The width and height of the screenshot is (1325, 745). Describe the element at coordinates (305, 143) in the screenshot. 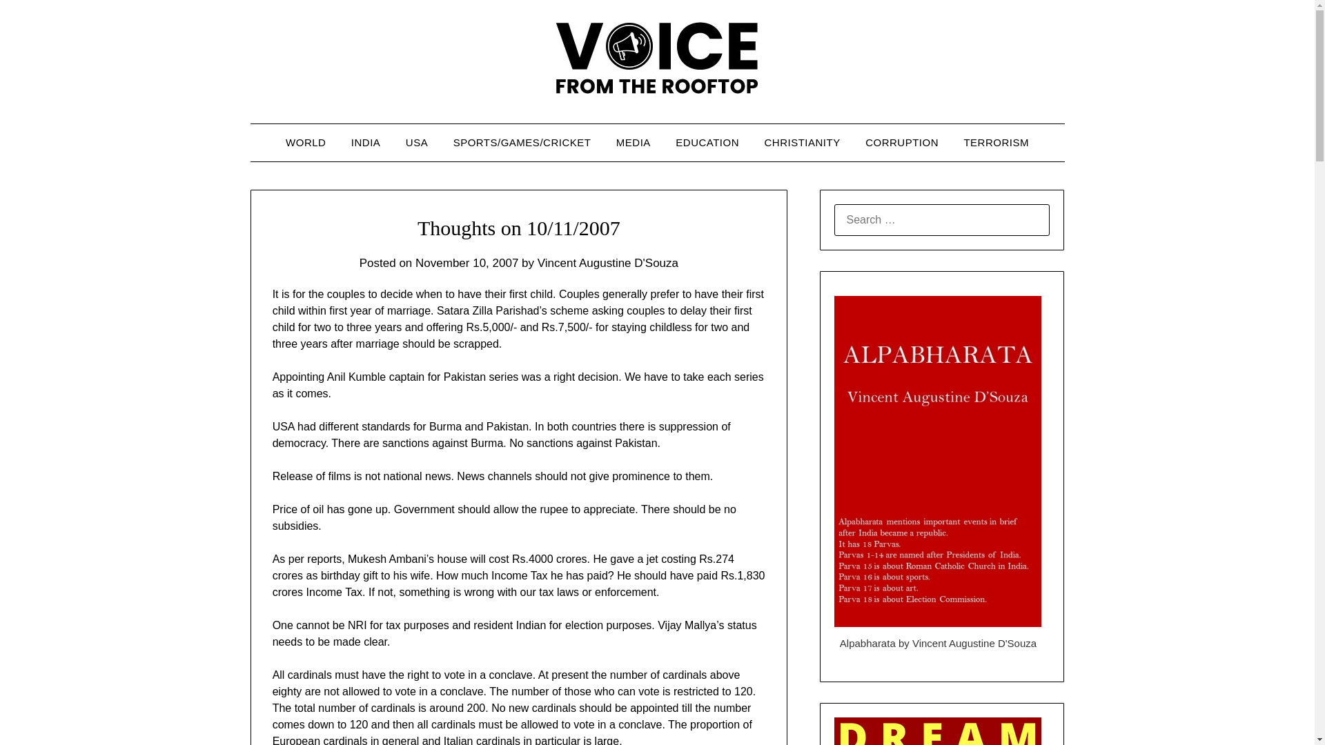

I see `Comments on World Politics and World Economy` at that location.